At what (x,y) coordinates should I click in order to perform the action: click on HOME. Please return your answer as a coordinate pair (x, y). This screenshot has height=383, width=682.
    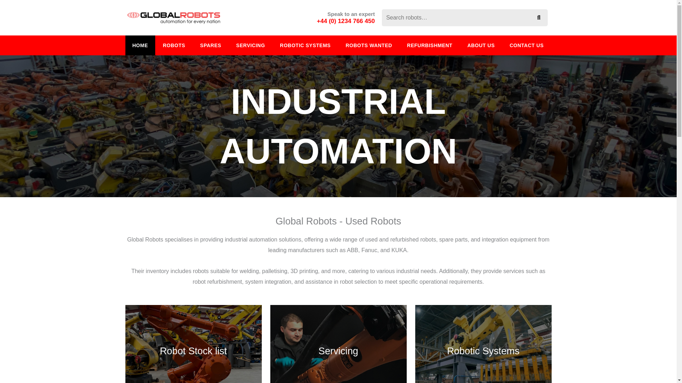
    Looking at the image, I should click on (140, 45).